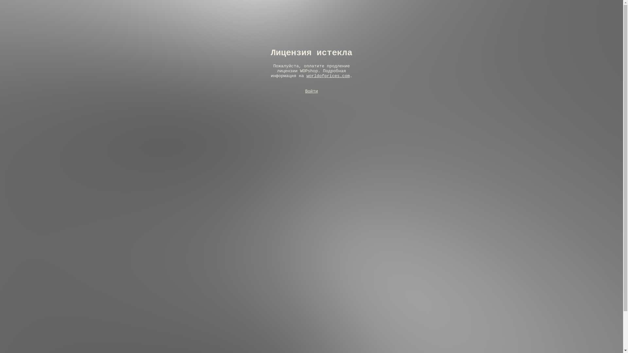 This screenshot has width=628, height=353. I want to click on worldofprices.com, so click(328, 76).